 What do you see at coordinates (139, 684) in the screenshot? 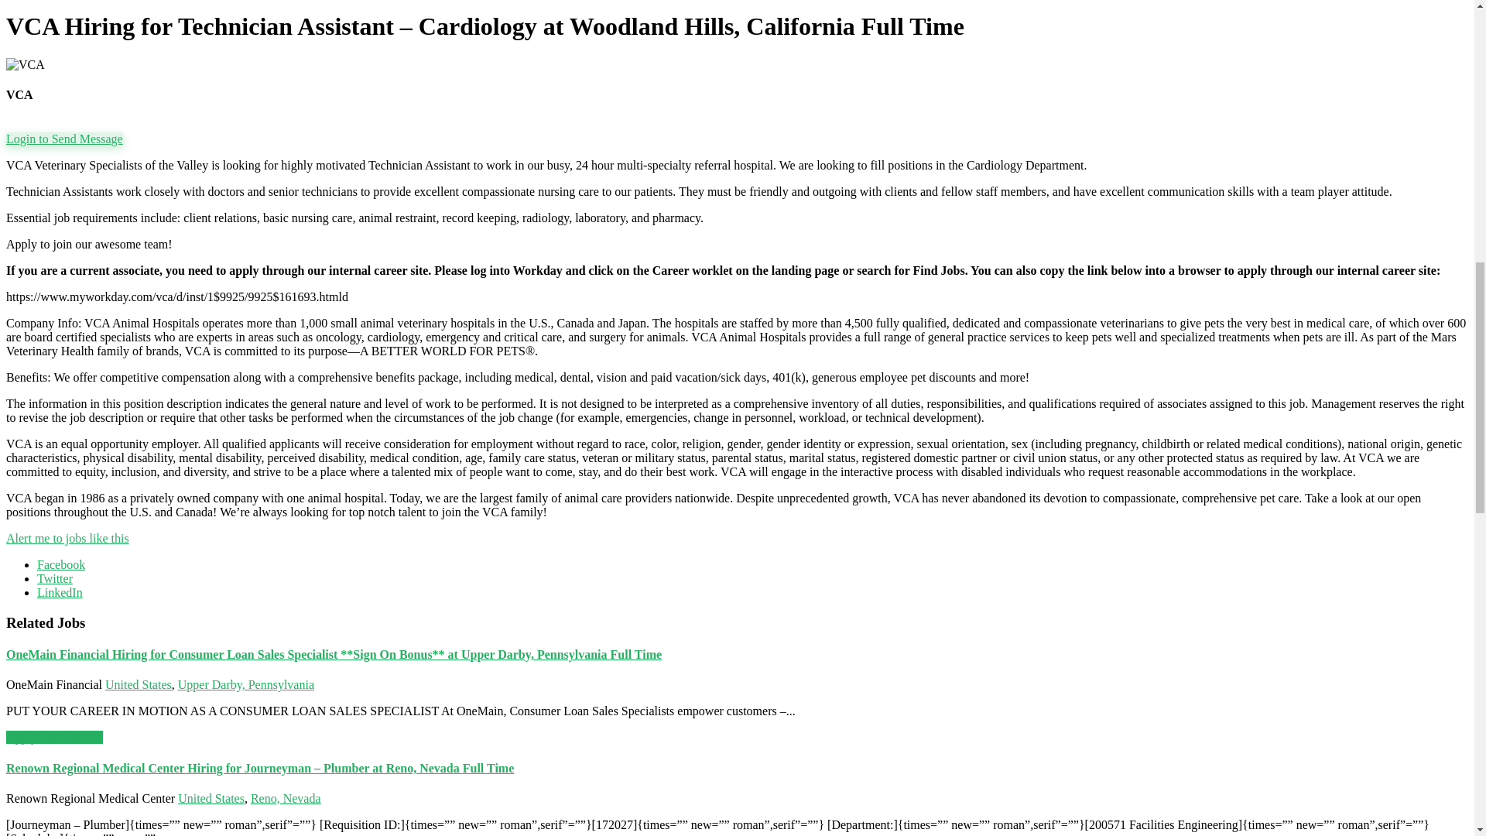
I see `United States` at bounding box center [139, 684].